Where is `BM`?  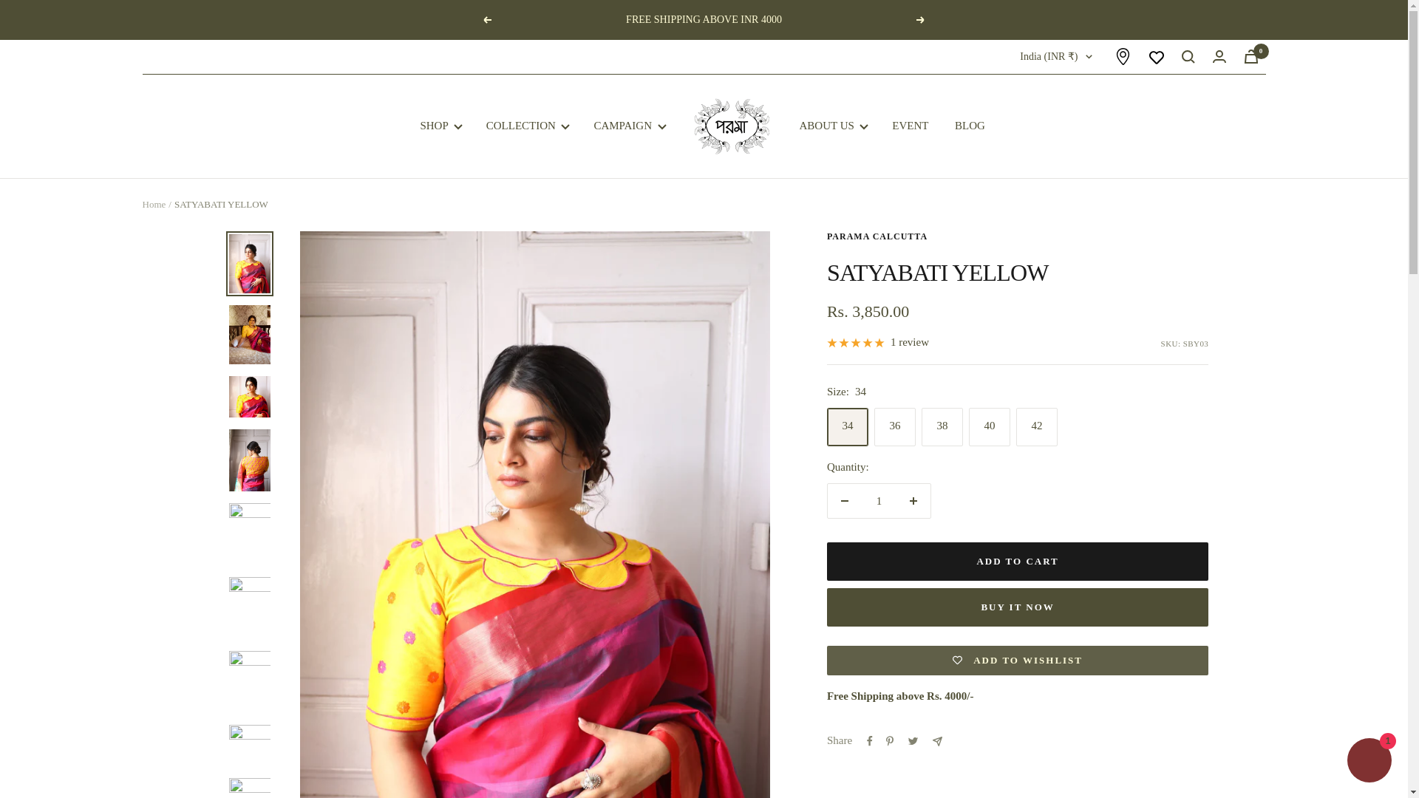
BM is located at coordinates (956, 669).